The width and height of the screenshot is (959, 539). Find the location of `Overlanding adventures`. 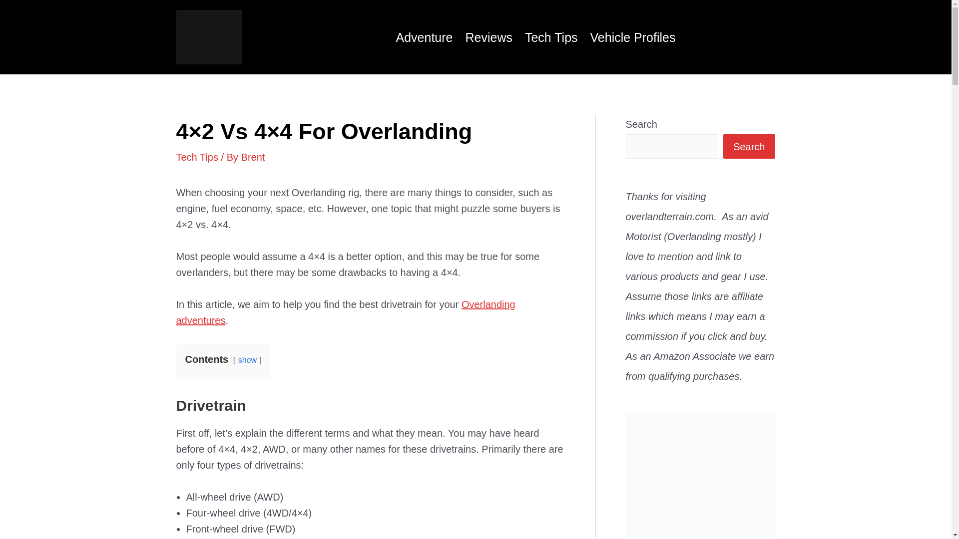

Overlanding adventures is located at coordinates (345, 312).